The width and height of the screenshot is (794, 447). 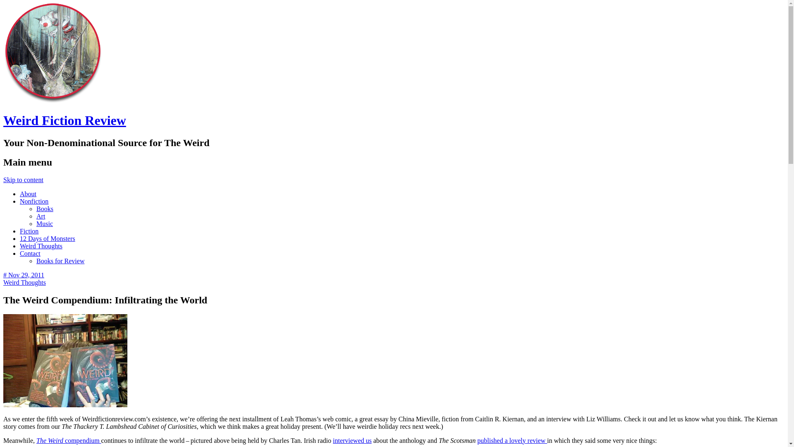 I want to click on interviewed us, so click(x=352, y=440).